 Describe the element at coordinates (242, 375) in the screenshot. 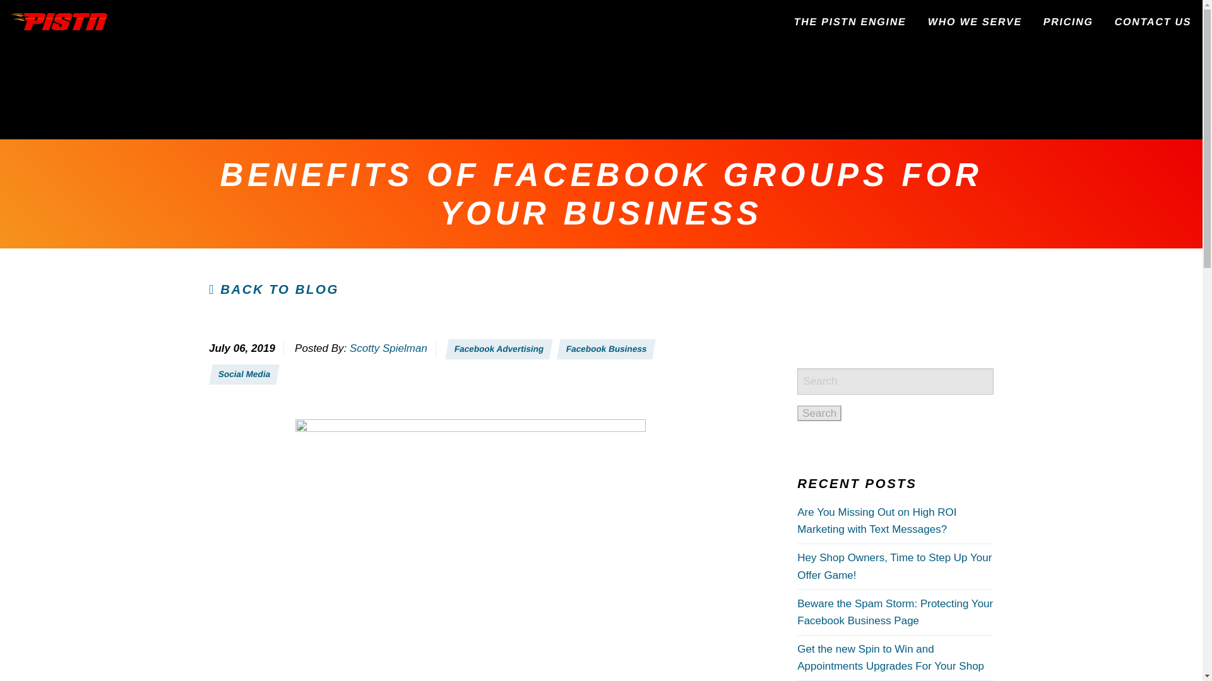

I see `Social Media` at that location.